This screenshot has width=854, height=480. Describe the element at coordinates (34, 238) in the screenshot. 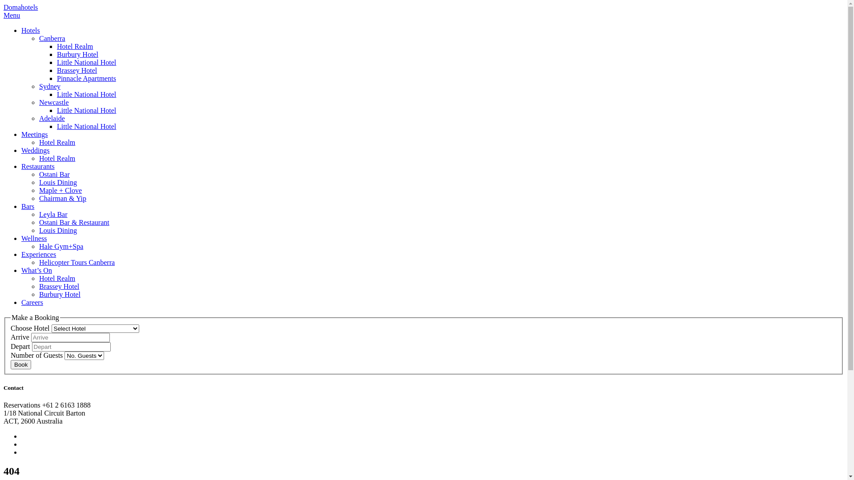

I see `Wellness` at that location.